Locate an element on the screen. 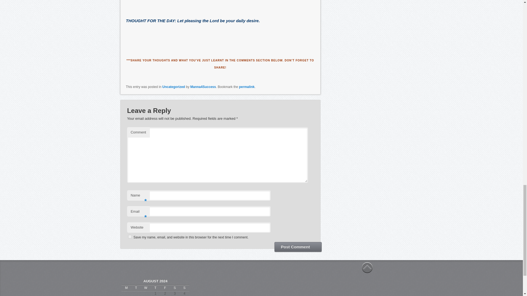 The image size is (527, 296). Saturday is located at coordinates (175, 288).